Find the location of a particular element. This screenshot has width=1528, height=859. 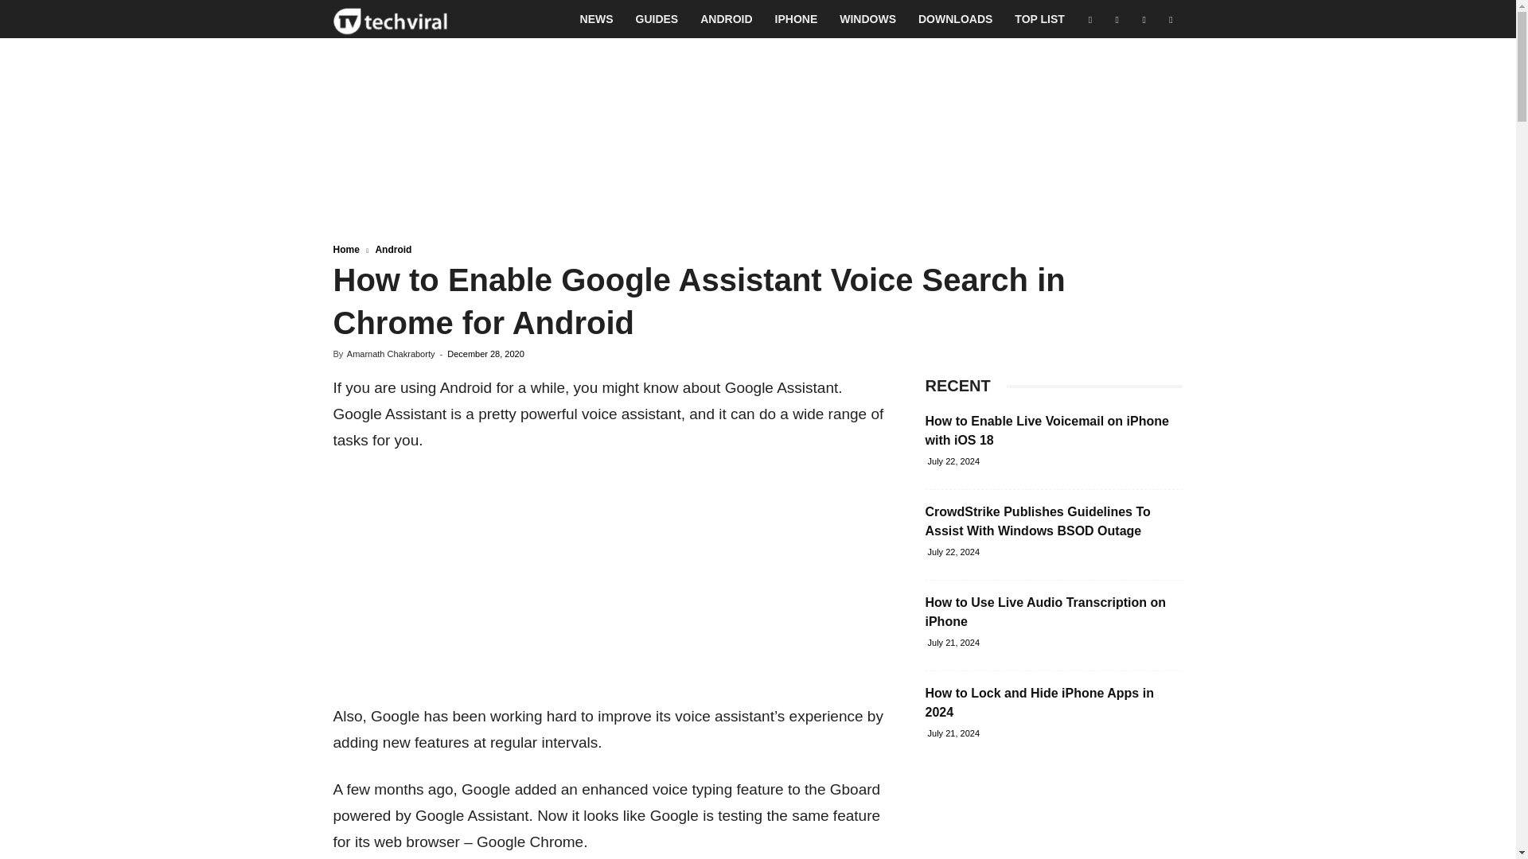

GUIDES is located at coordinates (657, 19).